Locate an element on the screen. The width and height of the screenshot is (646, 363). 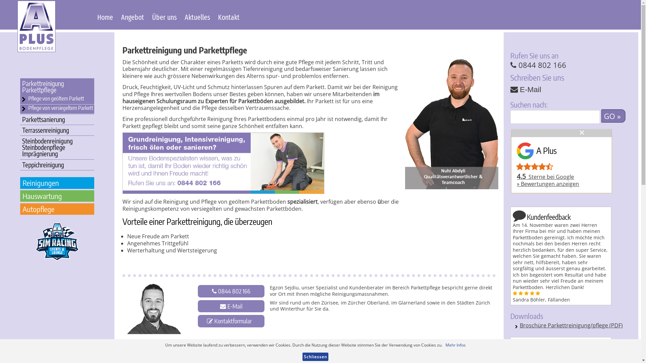
Angebot is located at coordinates (133, 18).